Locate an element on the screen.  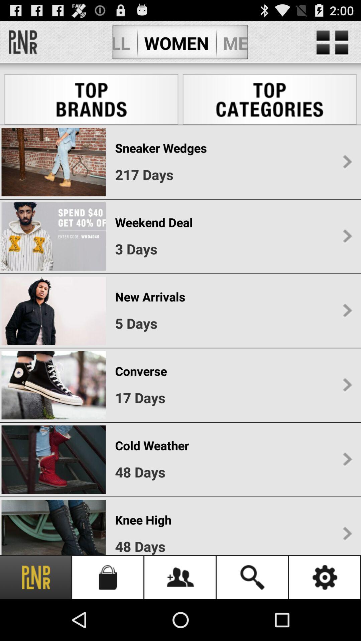
select the first image below top brands is located at coordinates (53, 162).